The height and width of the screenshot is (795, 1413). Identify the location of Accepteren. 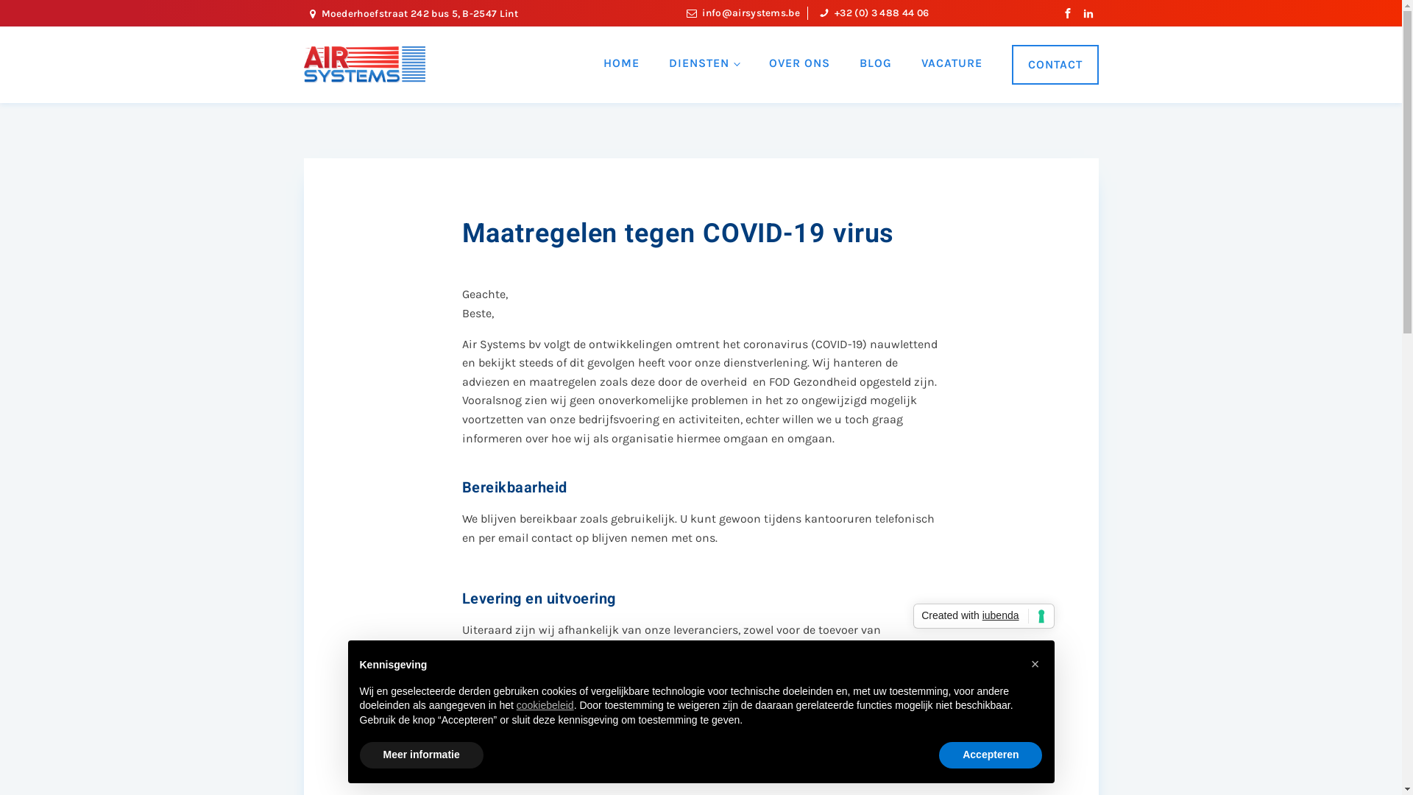
(991, 755).